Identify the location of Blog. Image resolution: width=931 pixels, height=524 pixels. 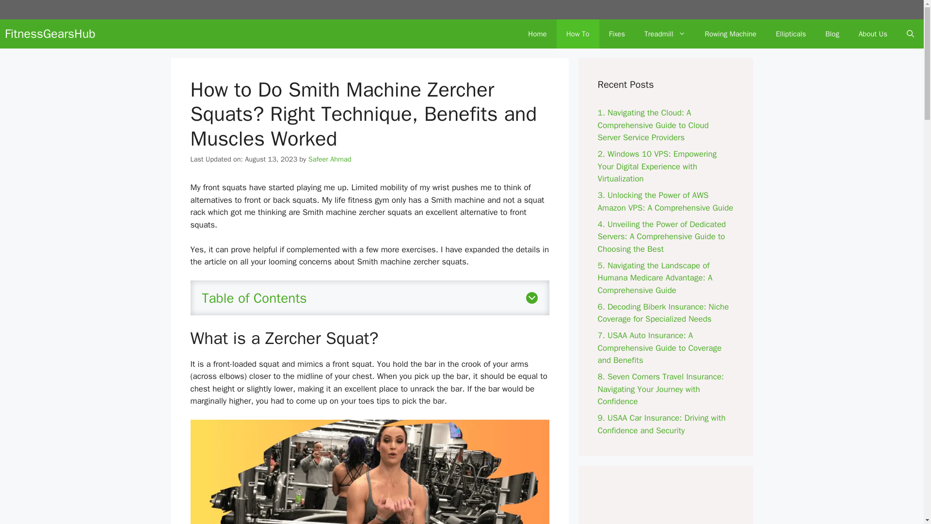
(832, 34).